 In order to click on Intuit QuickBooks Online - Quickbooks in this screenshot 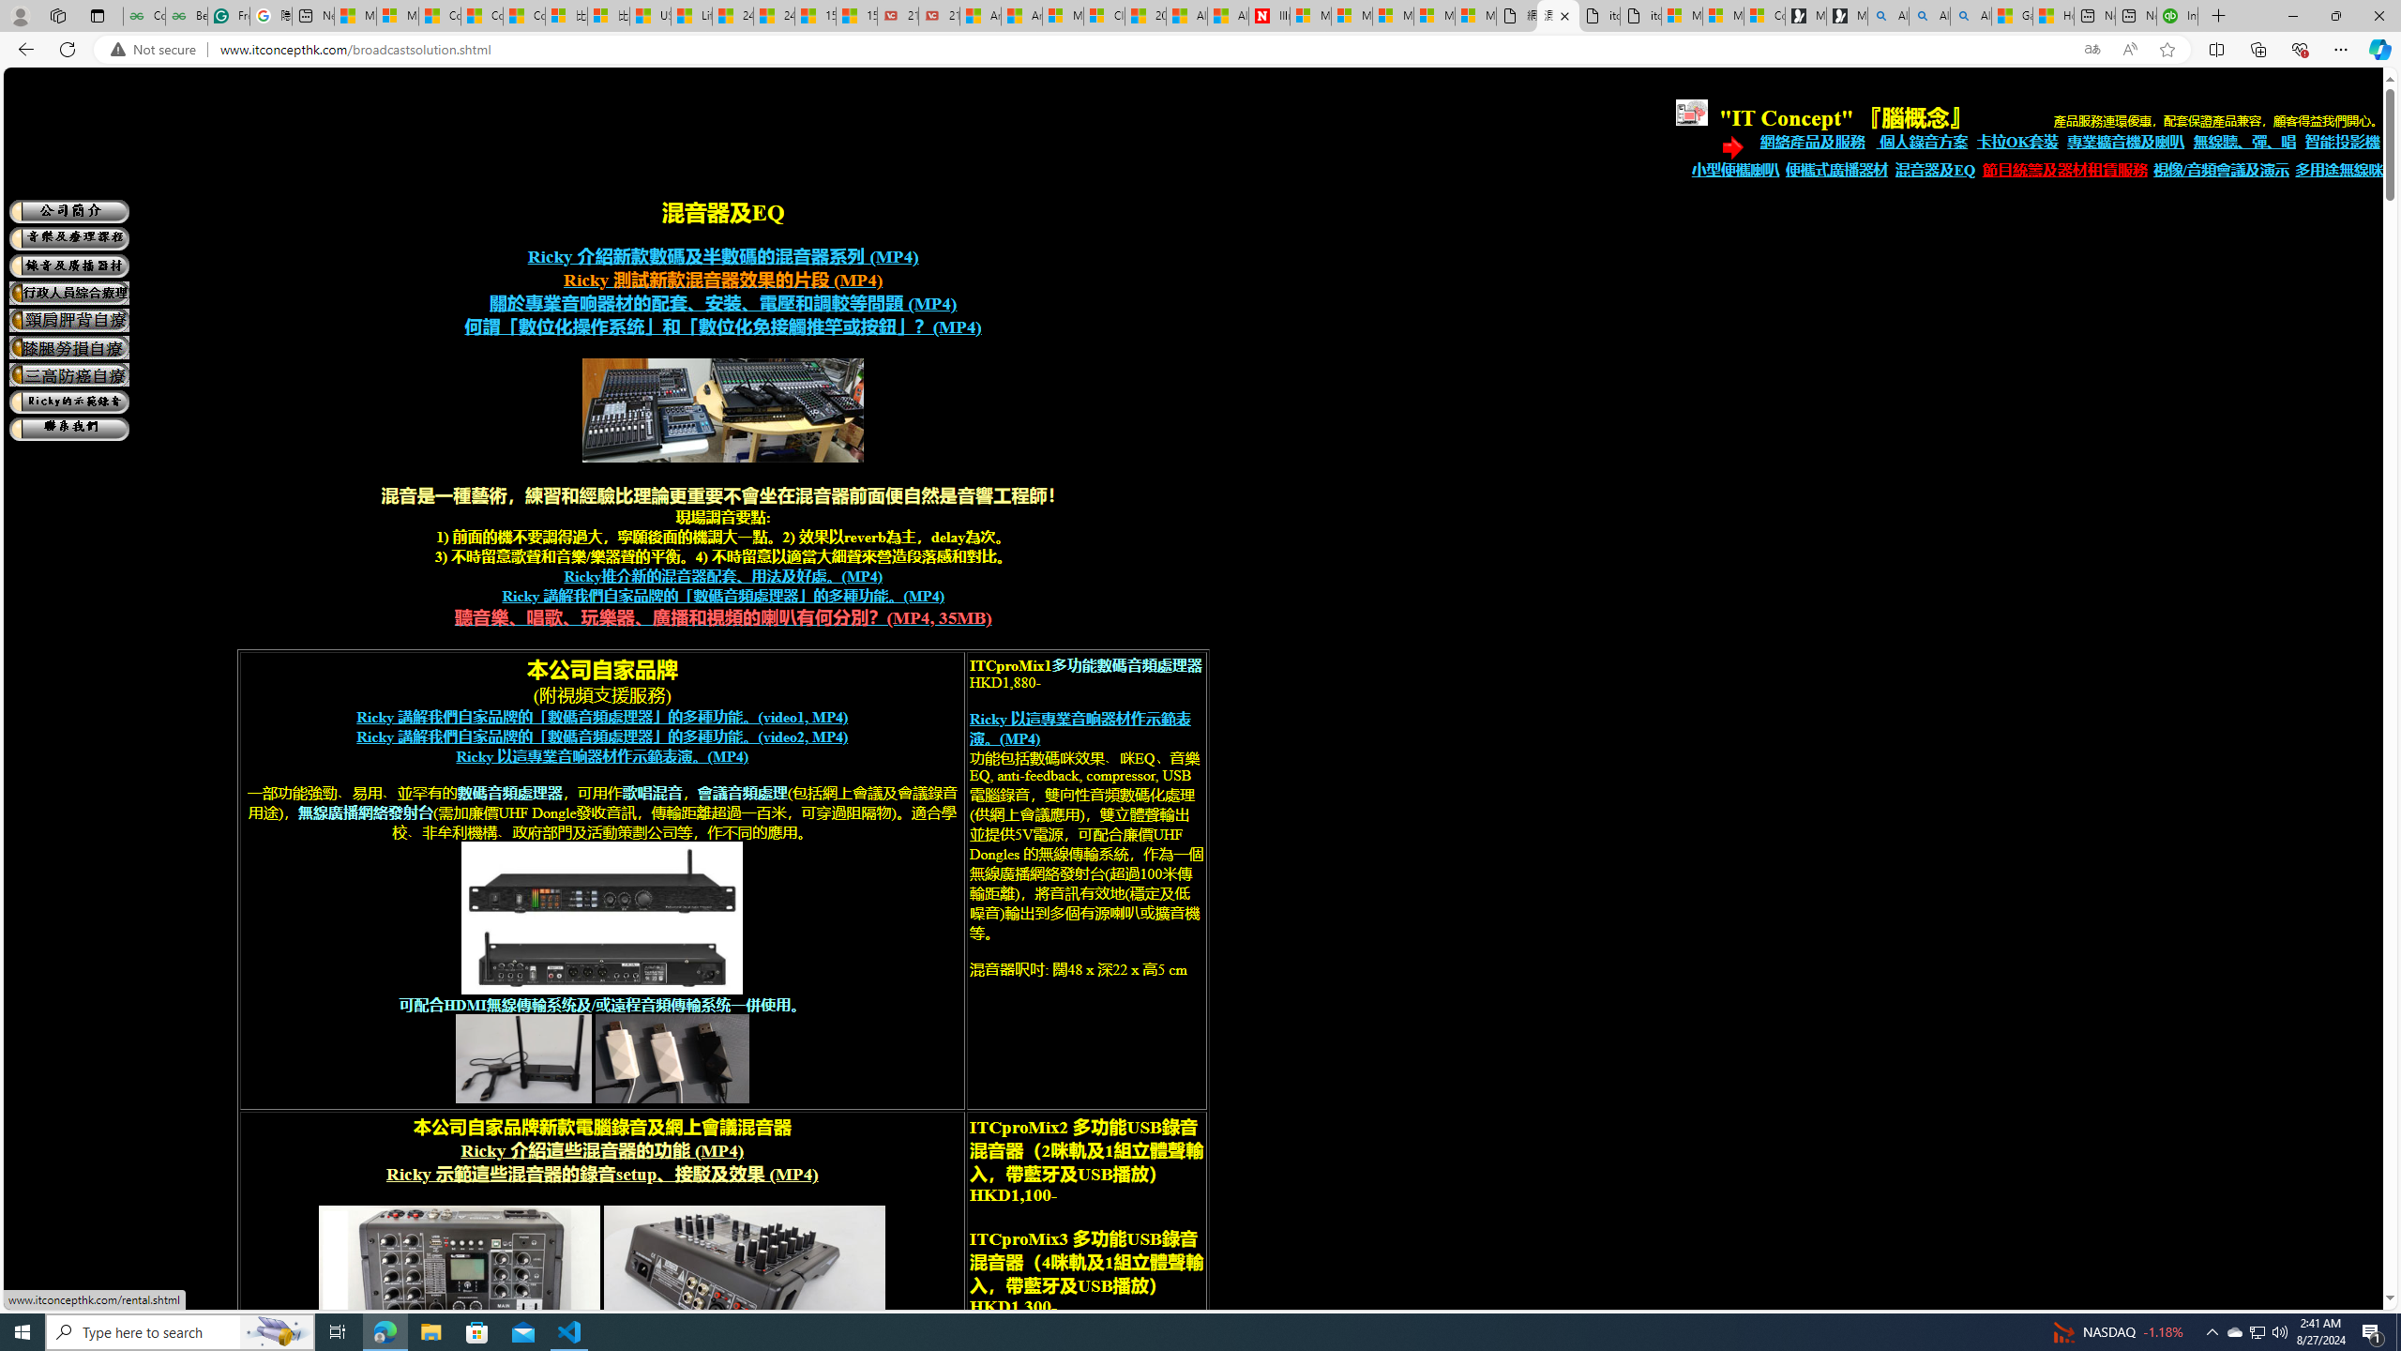, I will do `click(2178, 16)`.